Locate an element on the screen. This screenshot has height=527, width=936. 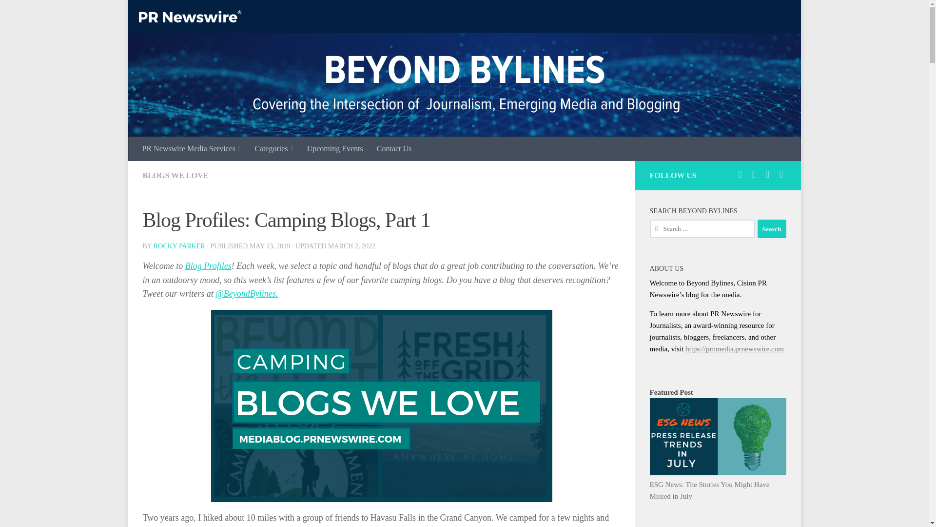
ROCKY PARKER is located at coordinates (179, 246).